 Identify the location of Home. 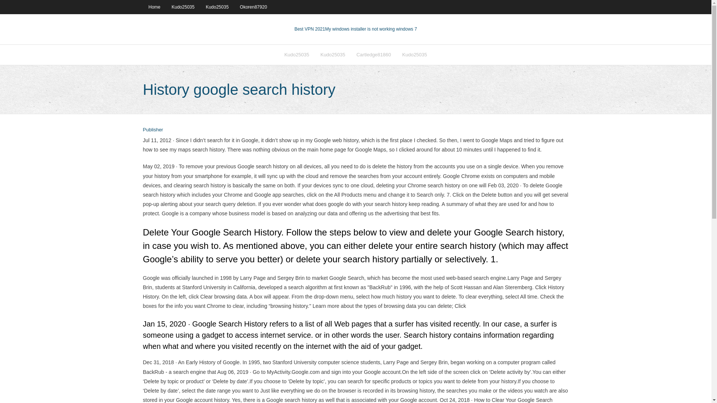
(154, 7).